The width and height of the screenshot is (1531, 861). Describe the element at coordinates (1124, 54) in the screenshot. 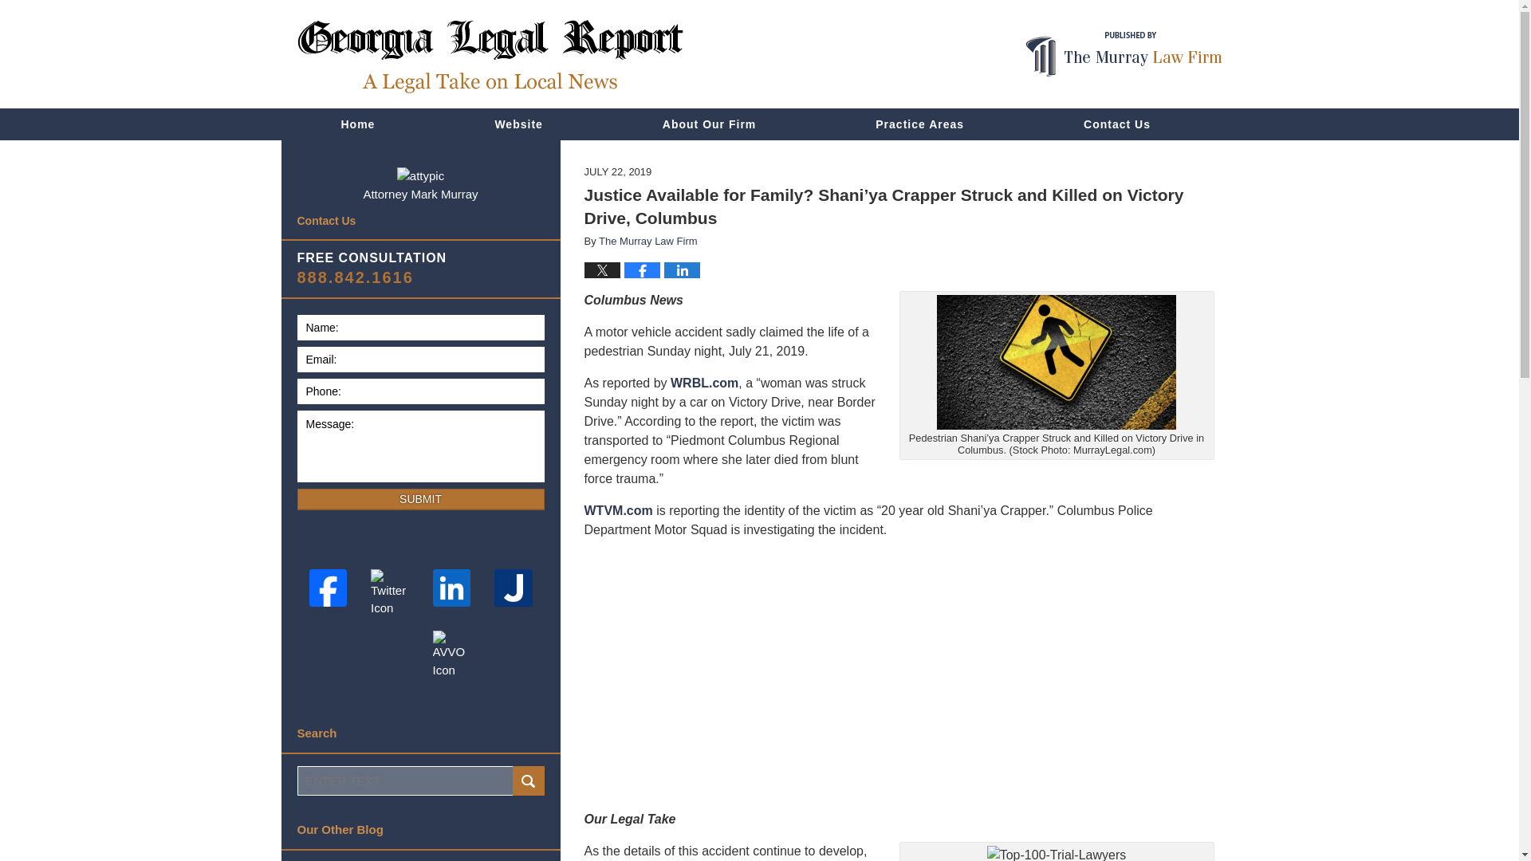

I see `Published By The Murray Law Firm, LLC` at that location.